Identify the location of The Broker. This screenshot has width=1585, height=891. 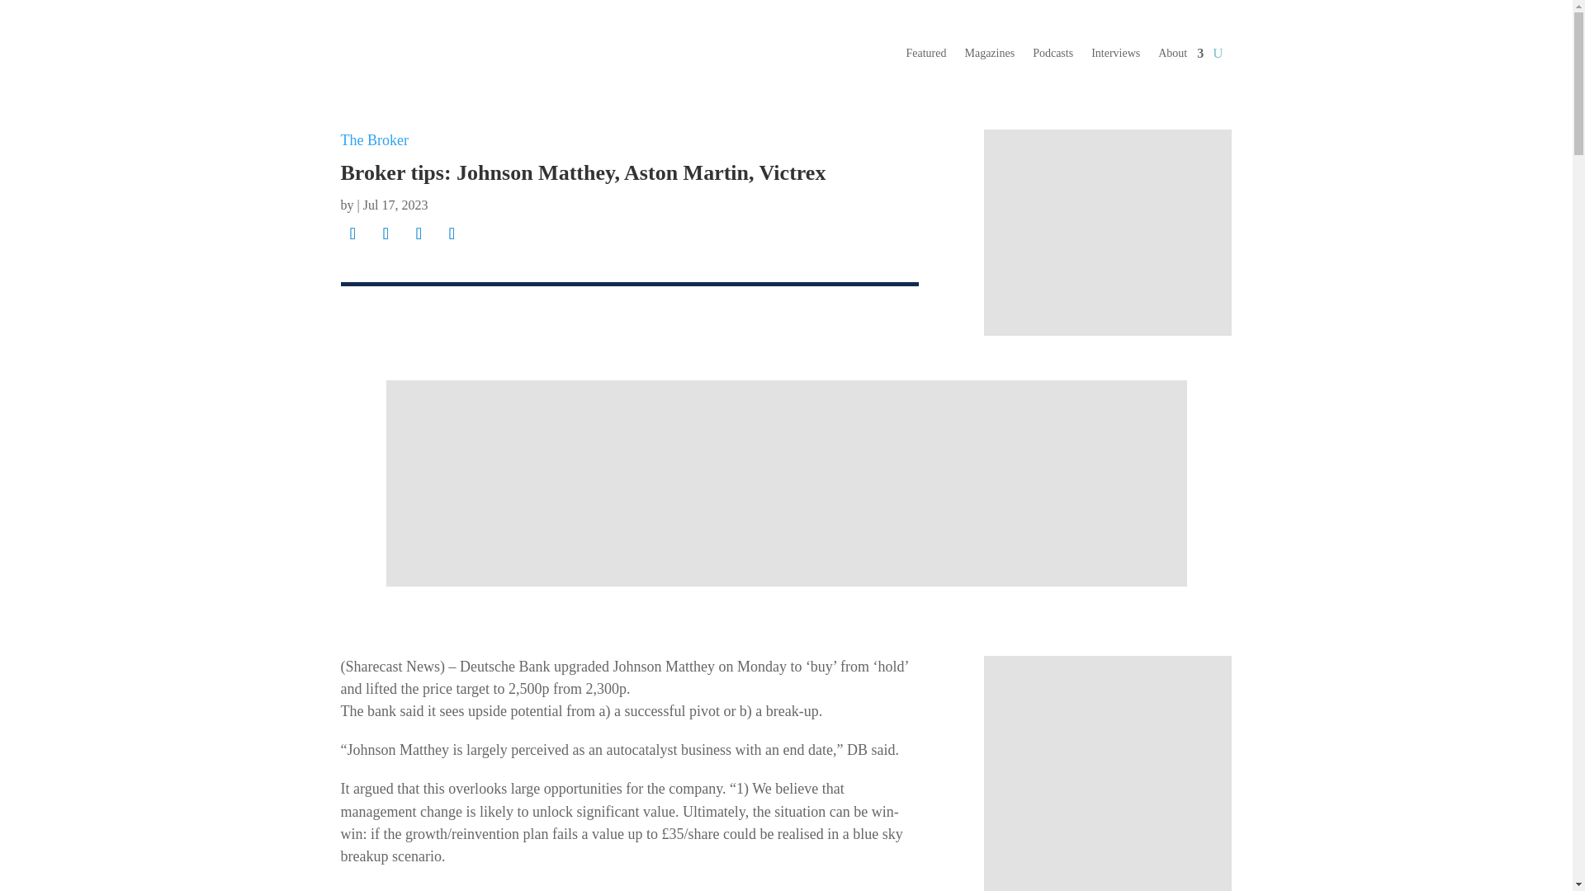
(373, 140).